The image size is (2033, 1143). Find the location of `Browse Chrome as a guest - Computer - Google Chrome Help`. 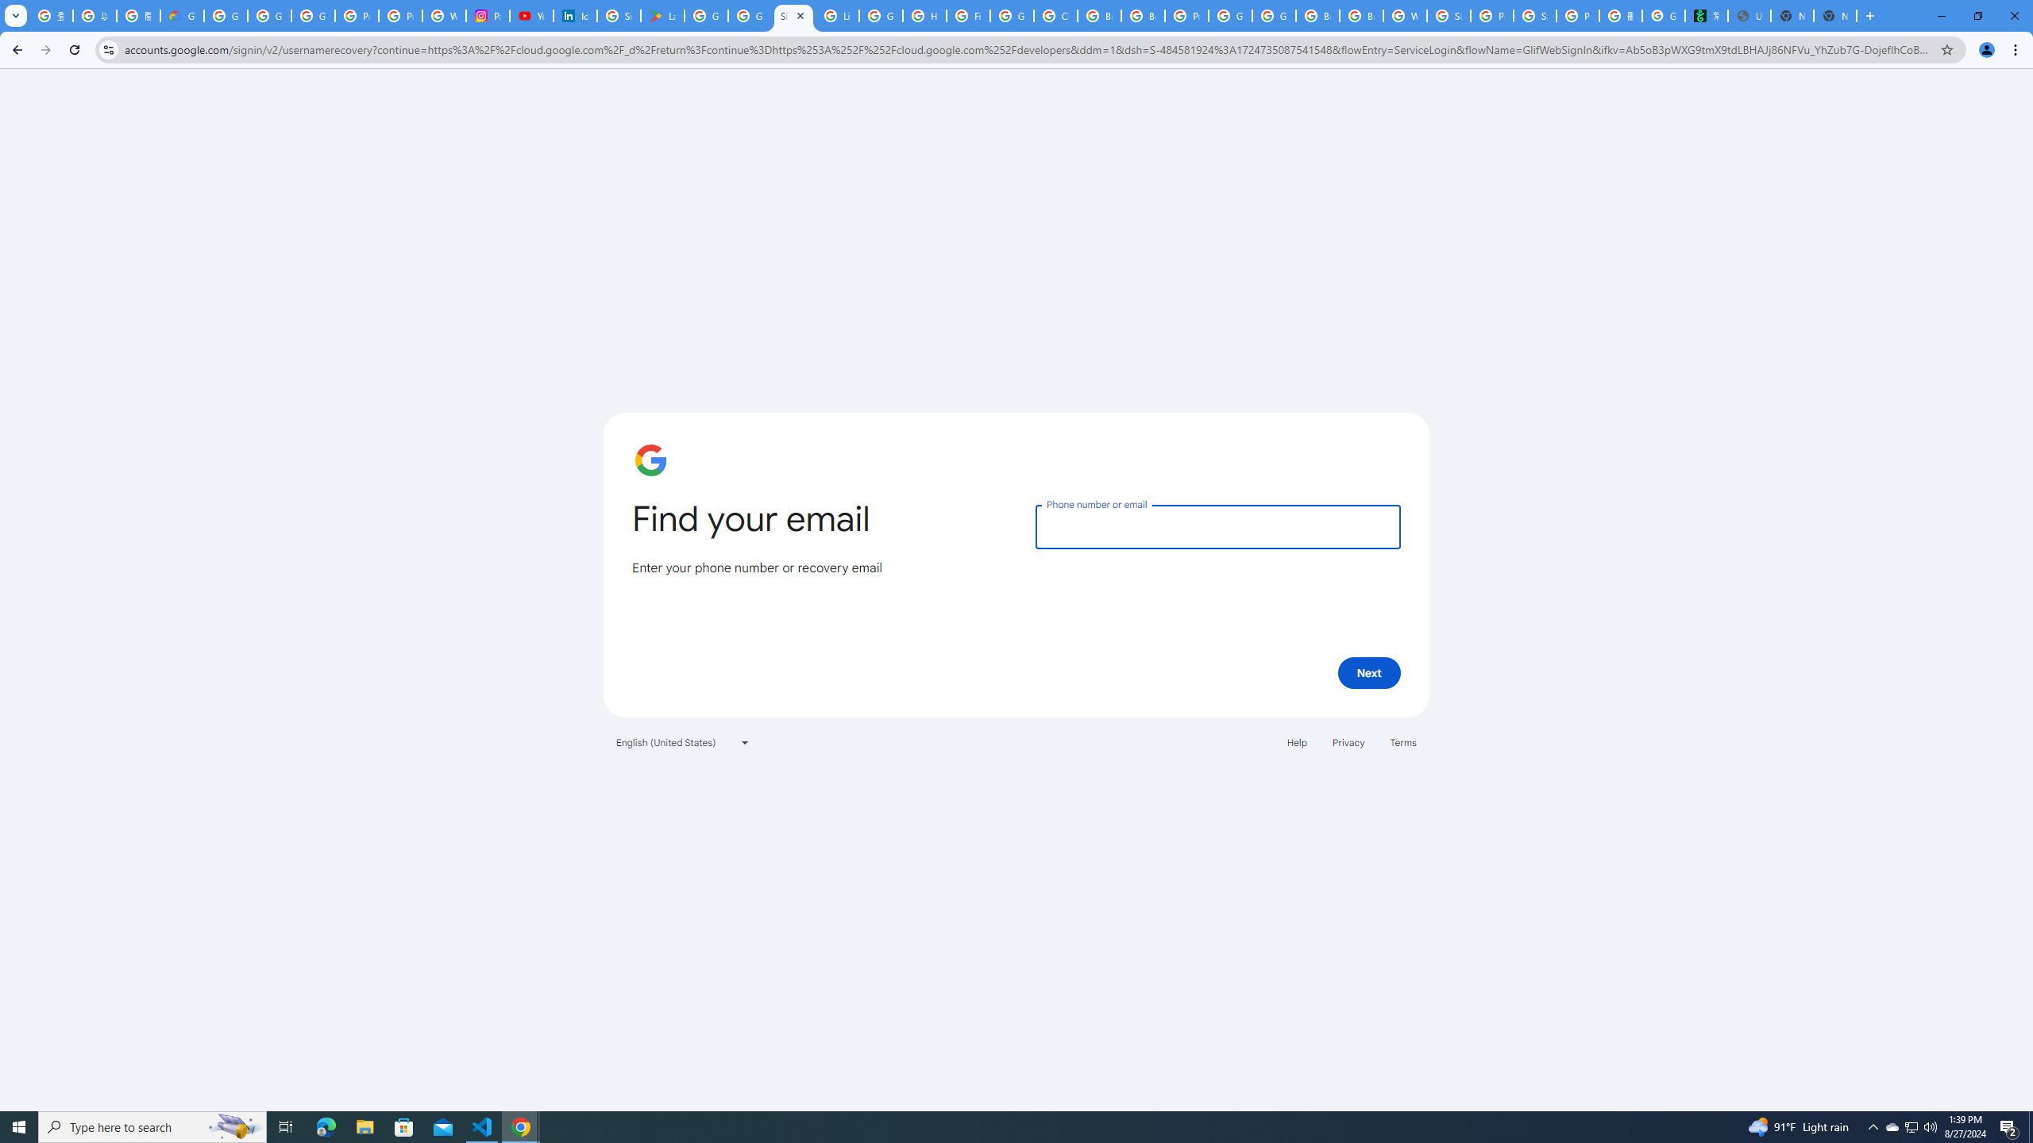

Browse Chrome as a guest - Computer - Google Chrome Help is located at coordinates (1144, 16).